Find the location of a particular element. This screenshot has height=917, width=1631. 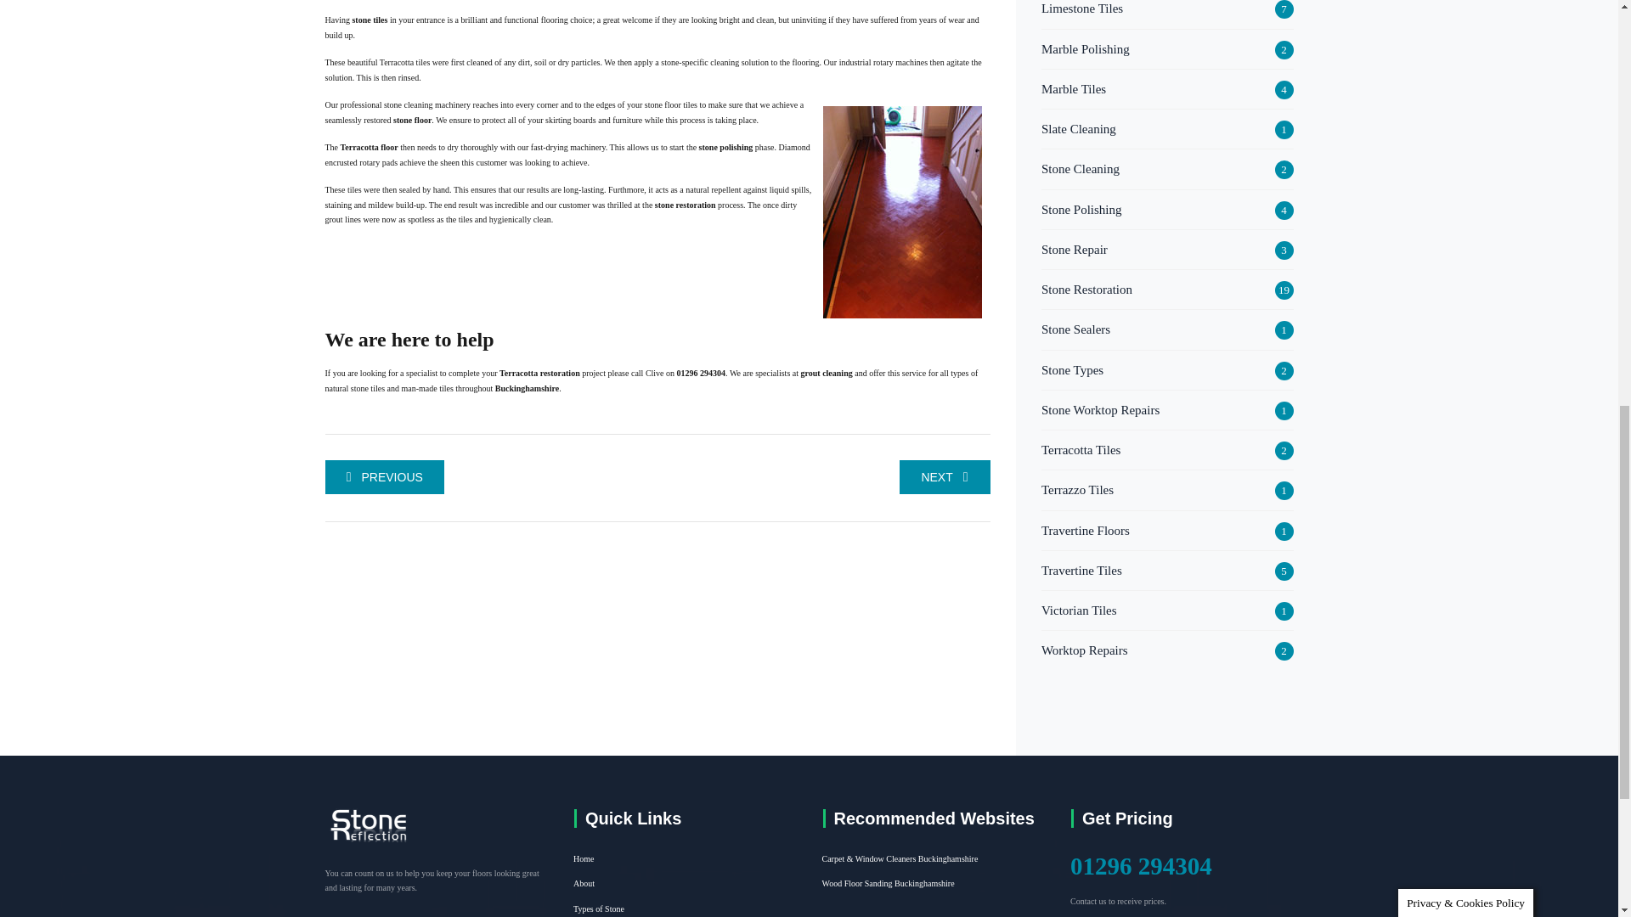

01296 294304 is located at coordinates (701, 373).